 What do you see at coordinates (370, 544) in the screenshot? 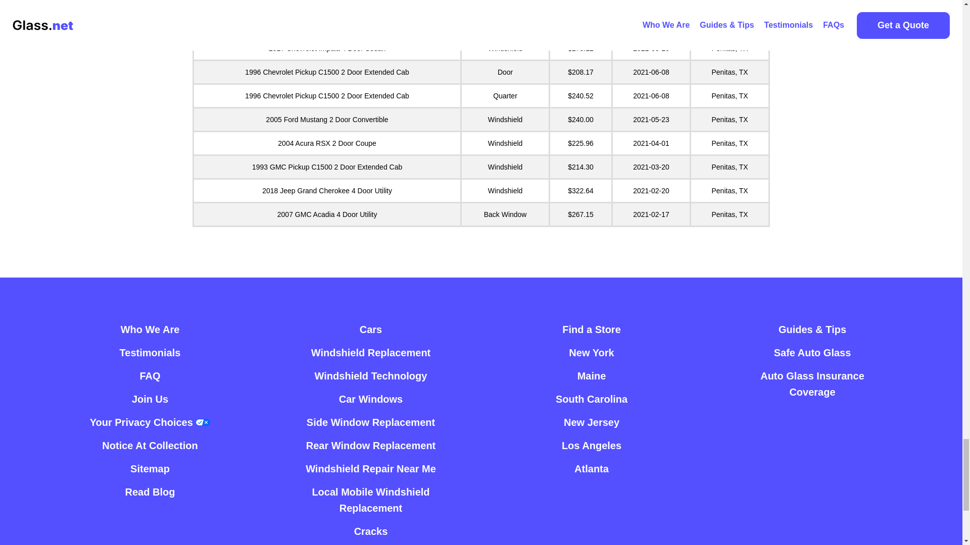
I see `Scratches` at bounding box center [370, 544].